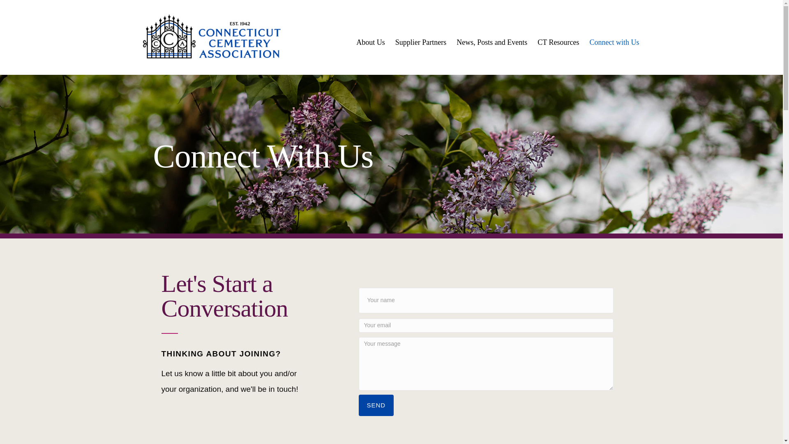 This screenshot has width=789, height=444. What do you see at coordinates (370, 42) in the screenshot?
I see `About Us` at bounding box center [370, 42].